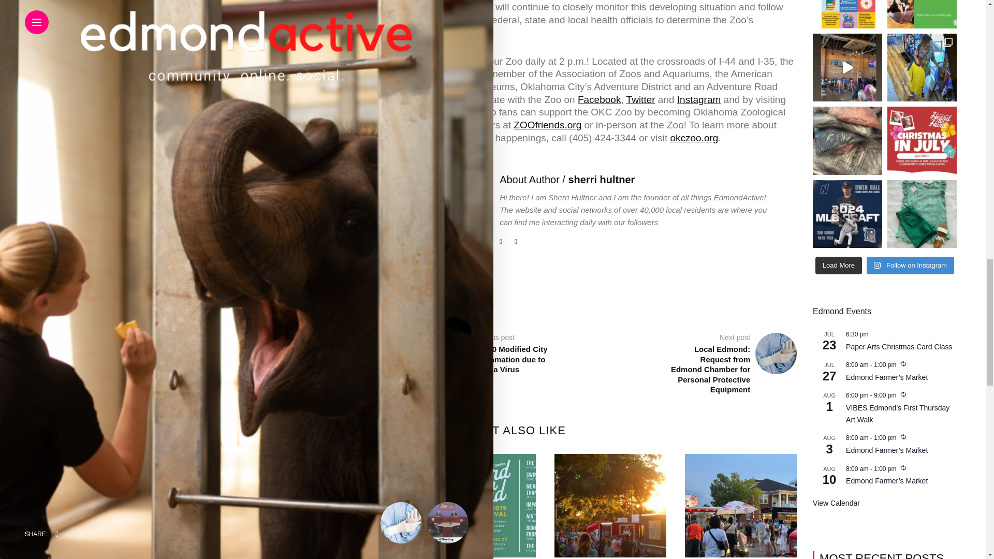 The height and width of the screenshot is (559, 994). What do you see at coordinates (437, 296) in the screenshot?
I see `facebook` at bounding box center [437, 296].